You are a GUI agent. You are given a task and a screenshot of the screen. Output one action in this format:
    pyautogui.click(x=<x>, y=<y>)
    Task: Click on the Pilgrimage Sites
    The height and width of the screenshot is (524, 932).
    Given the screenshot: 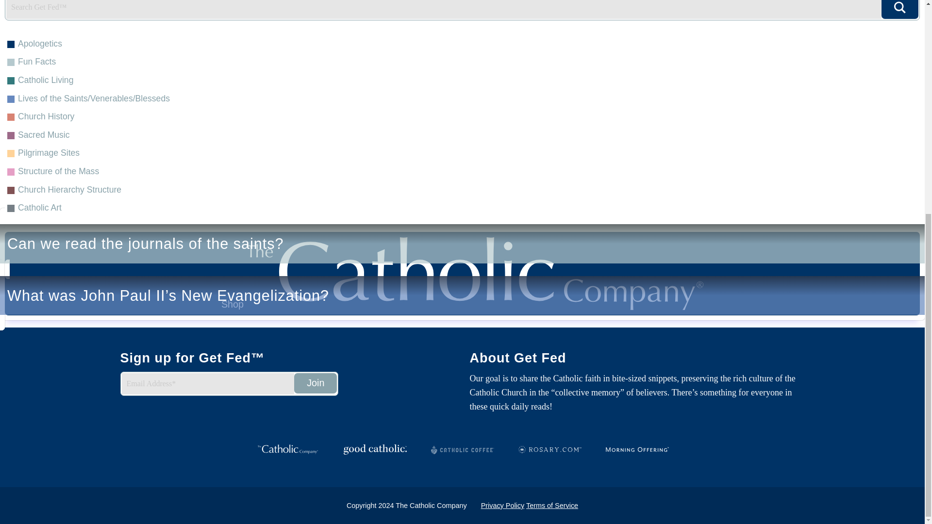 What is the action you would take?
    pyautogui.click(x=462, y=8)
    